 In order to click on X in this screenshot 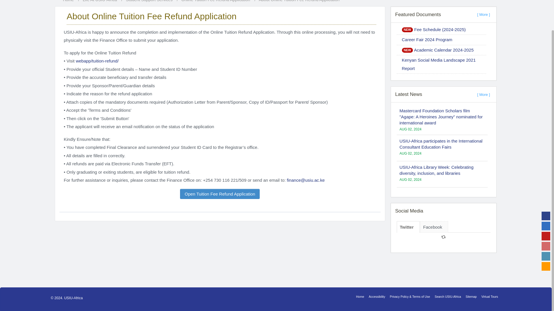, I will do `click(546, 192)`.